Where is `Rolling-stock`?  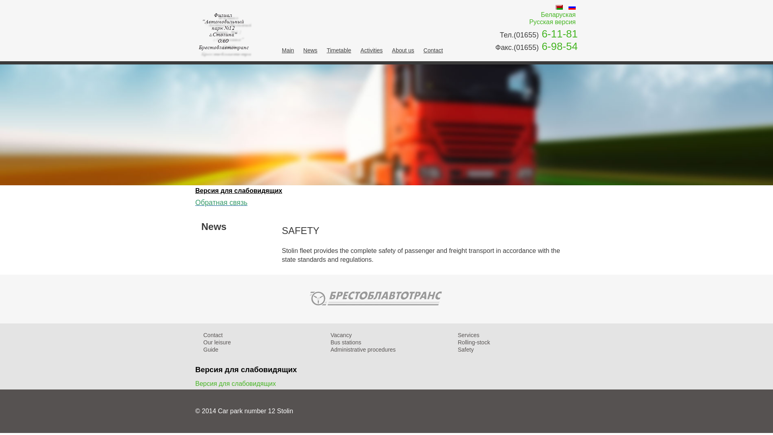
Rolling-stock is located at coordinates (474, 342).